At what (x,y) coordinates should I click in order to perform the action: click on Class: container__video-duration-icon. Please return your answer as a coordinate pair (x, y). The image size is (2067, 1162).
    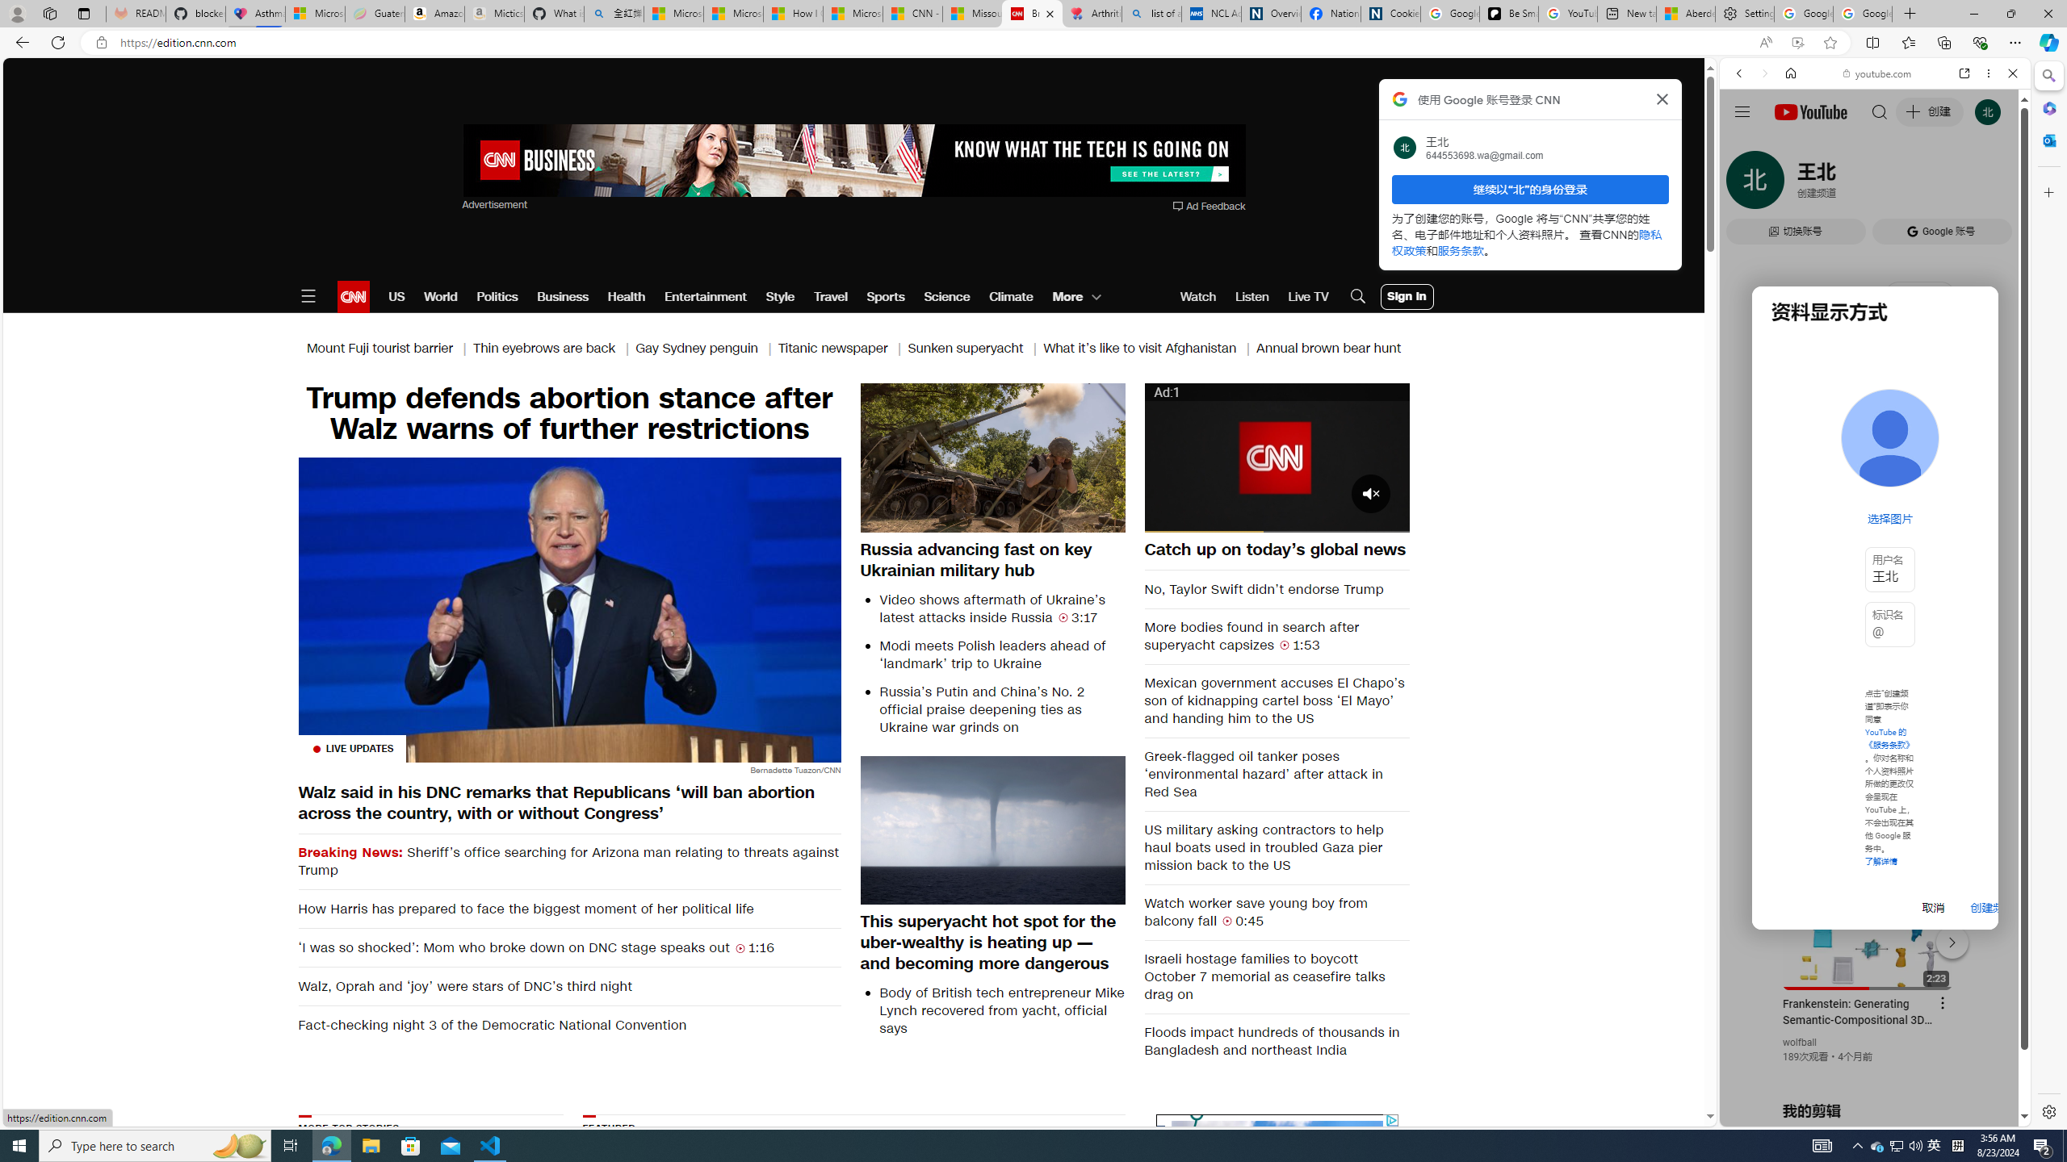
    Looking at the image, I should click on (1227, 920).